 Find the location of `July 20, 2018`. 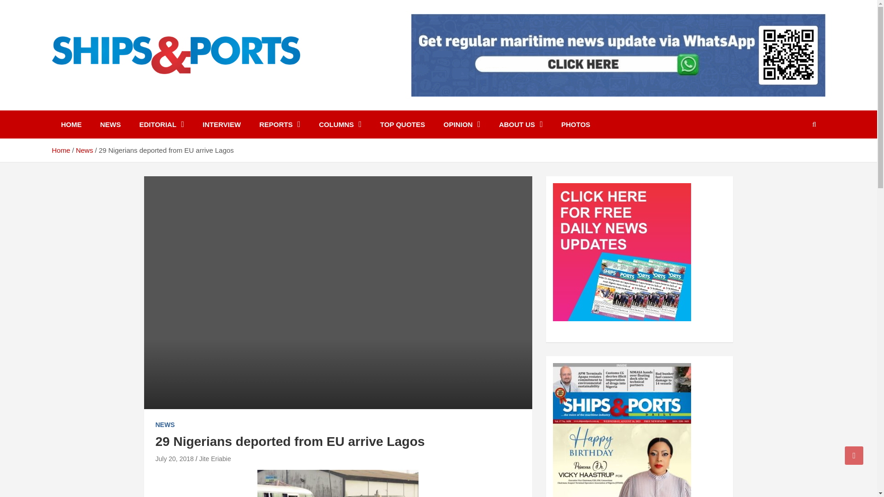

July 20, 2018 is located at coordinates (174, 459).